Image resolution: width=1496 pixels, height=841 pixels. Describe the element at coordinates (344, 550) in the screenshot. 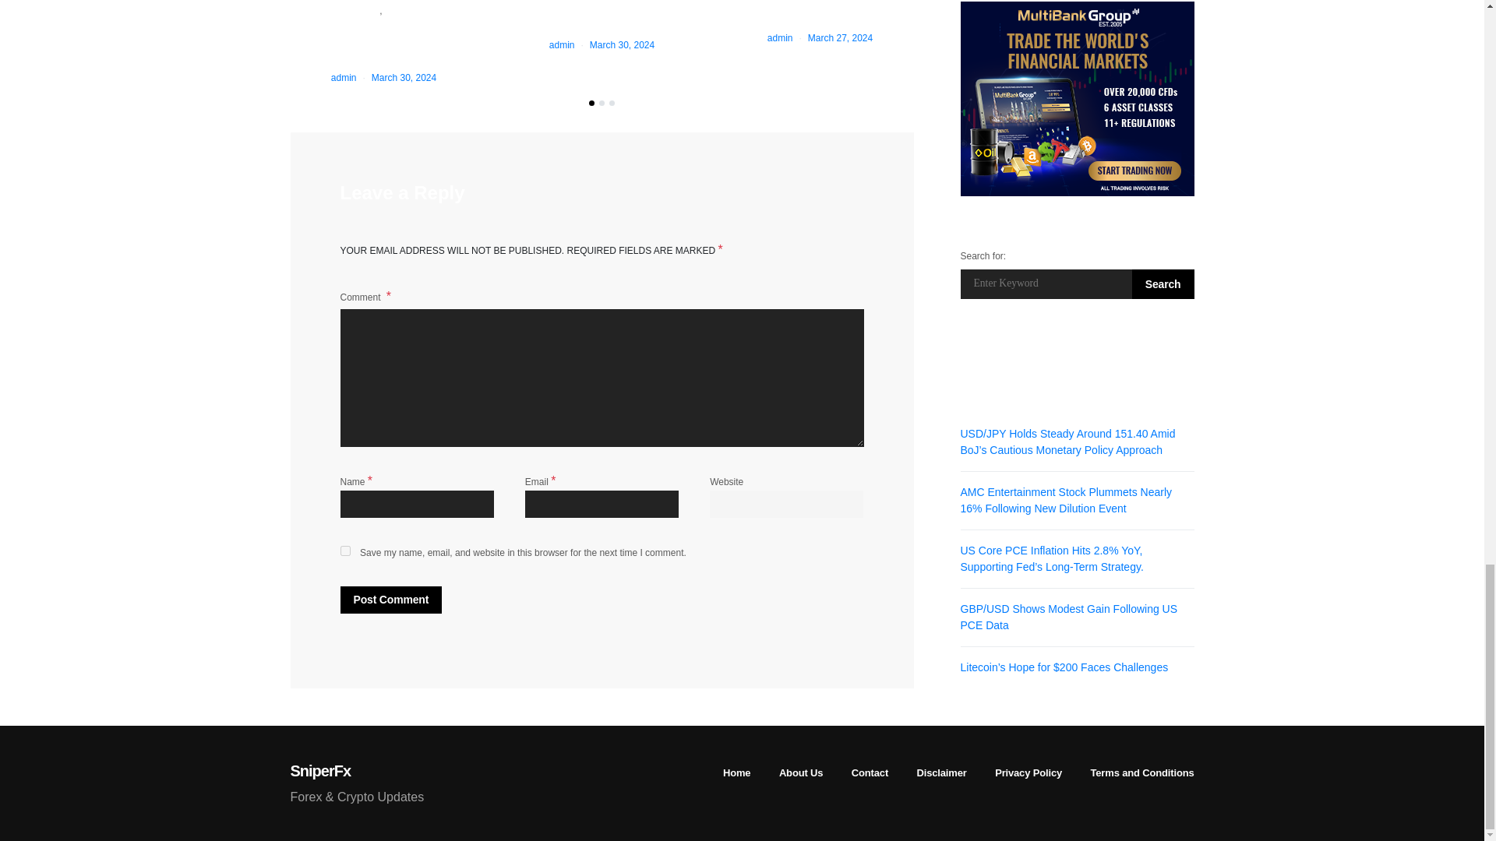

I see `yes` at that location.